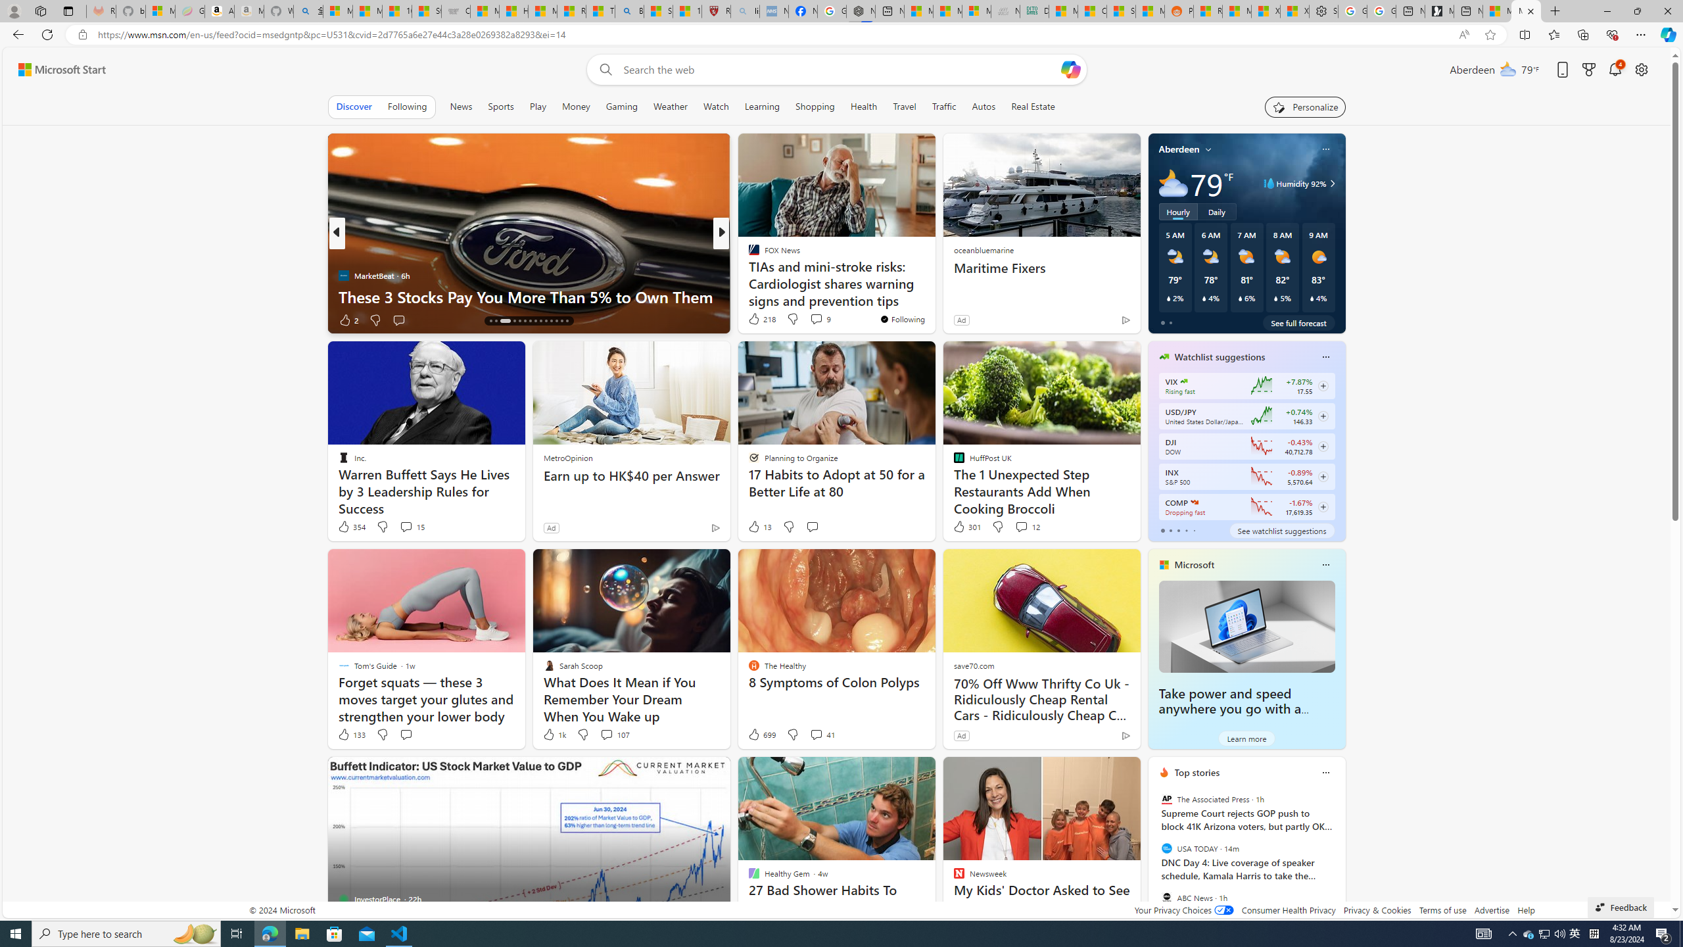 The image size is (1683, 947). I want to click on tab-4, so click(1194, 530).